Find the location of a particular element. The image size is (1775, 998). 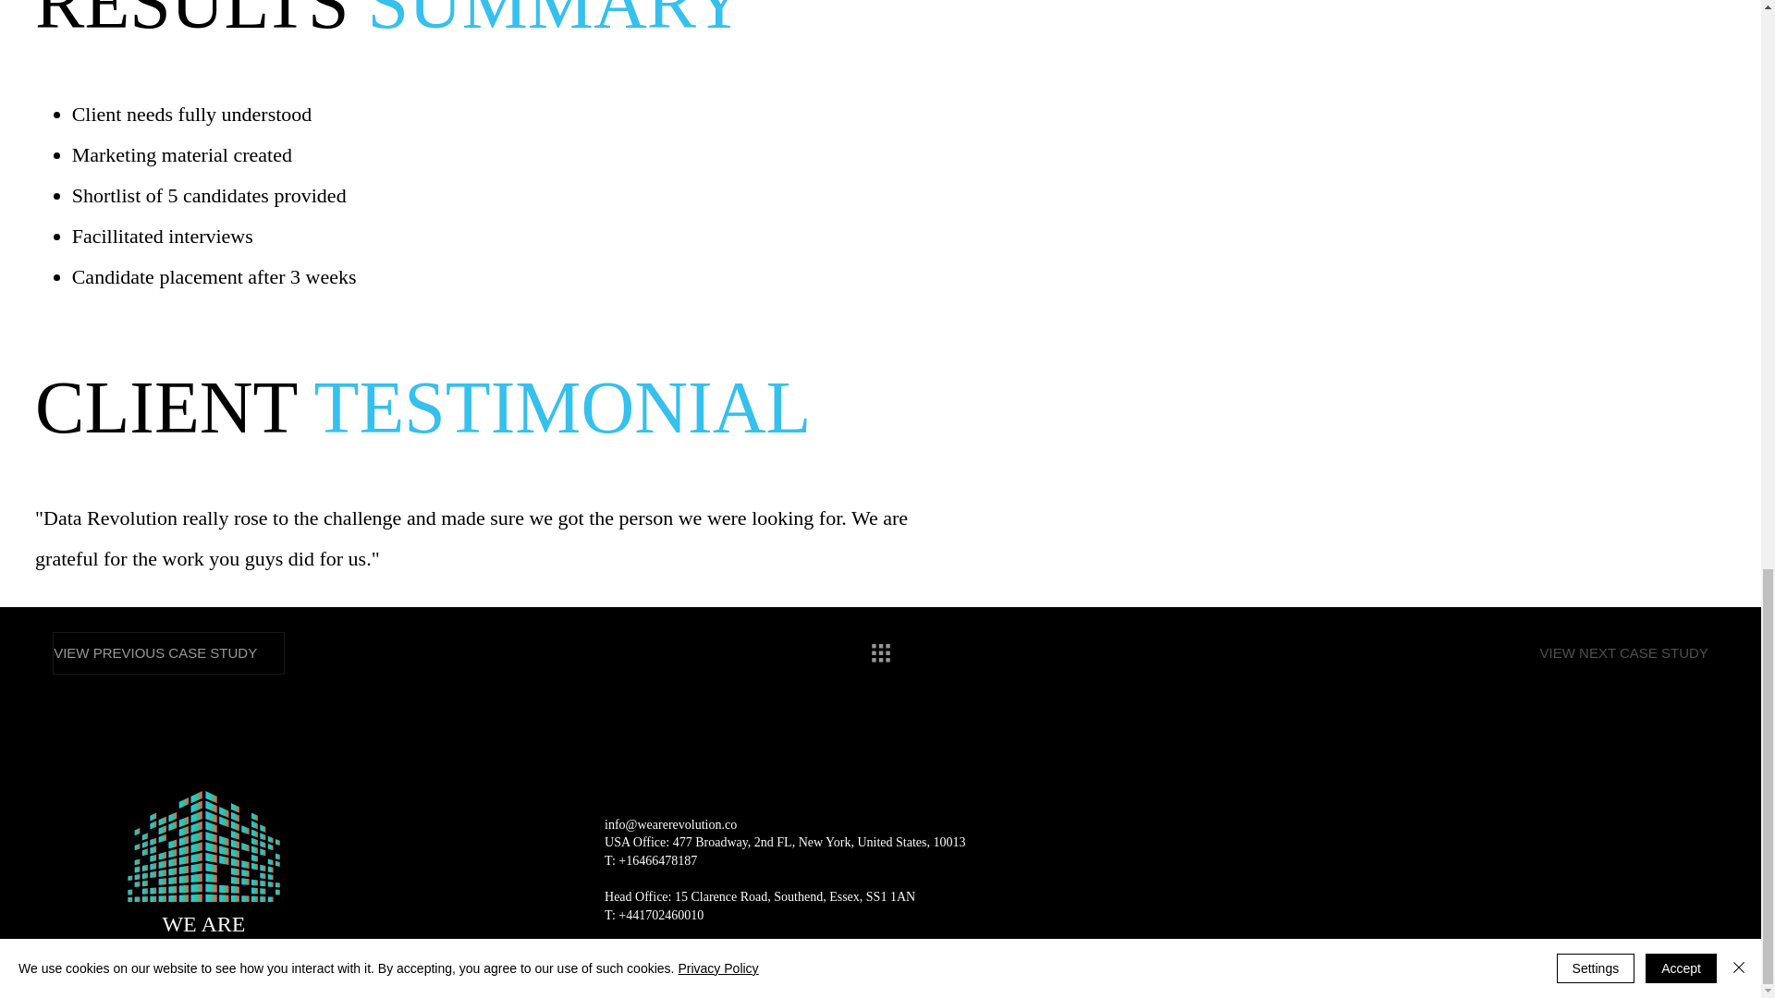

VIEW PREVIOUS CASE STUDY is located at coordinates (168, 652).